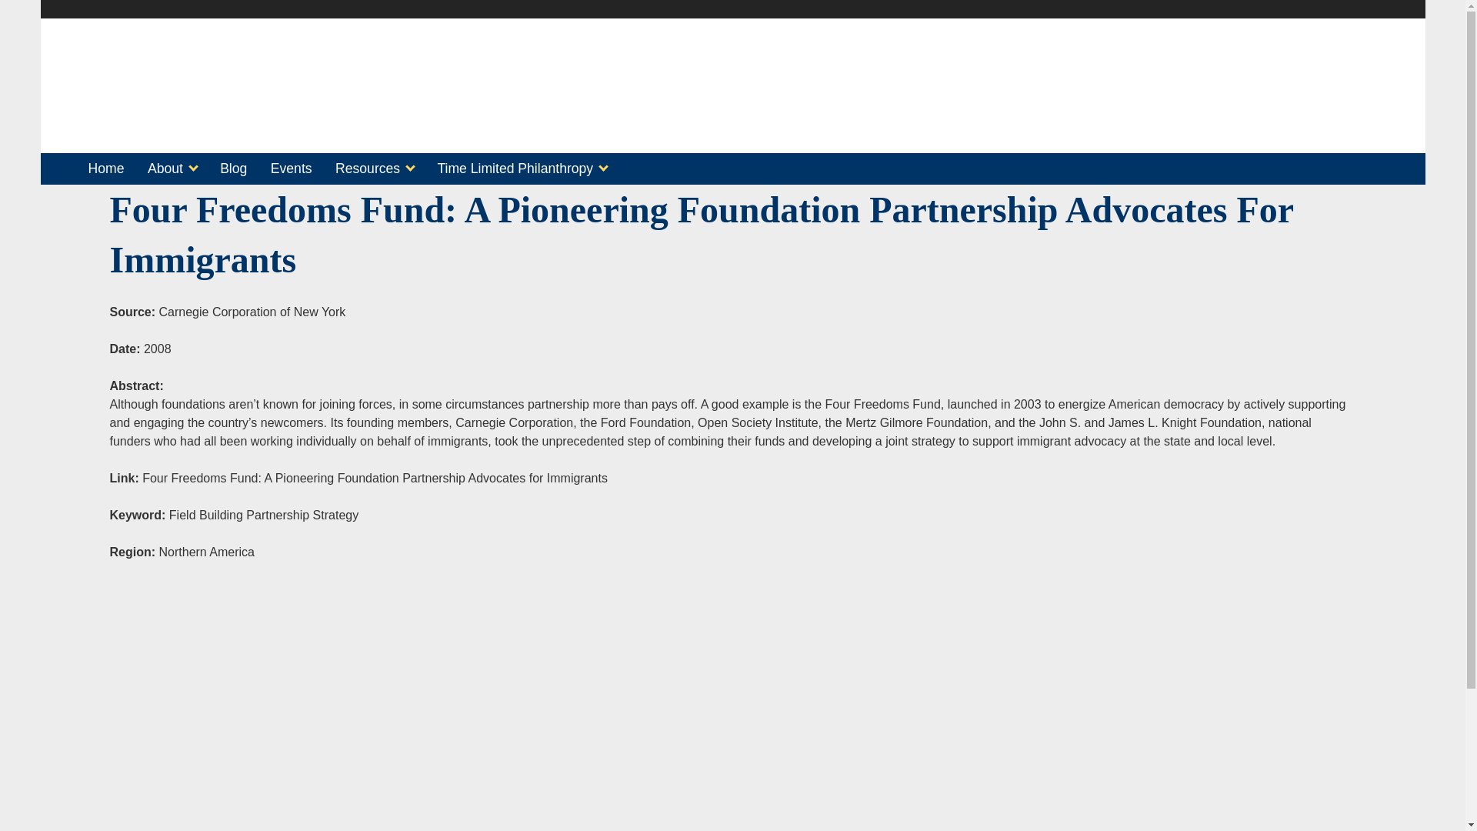 Image resolution: width=1477 pixels, height=831 pixels. What do you see at coordinates (374, 169) in the screenshot?
I see `Resources` at bounding box center [374, 169].